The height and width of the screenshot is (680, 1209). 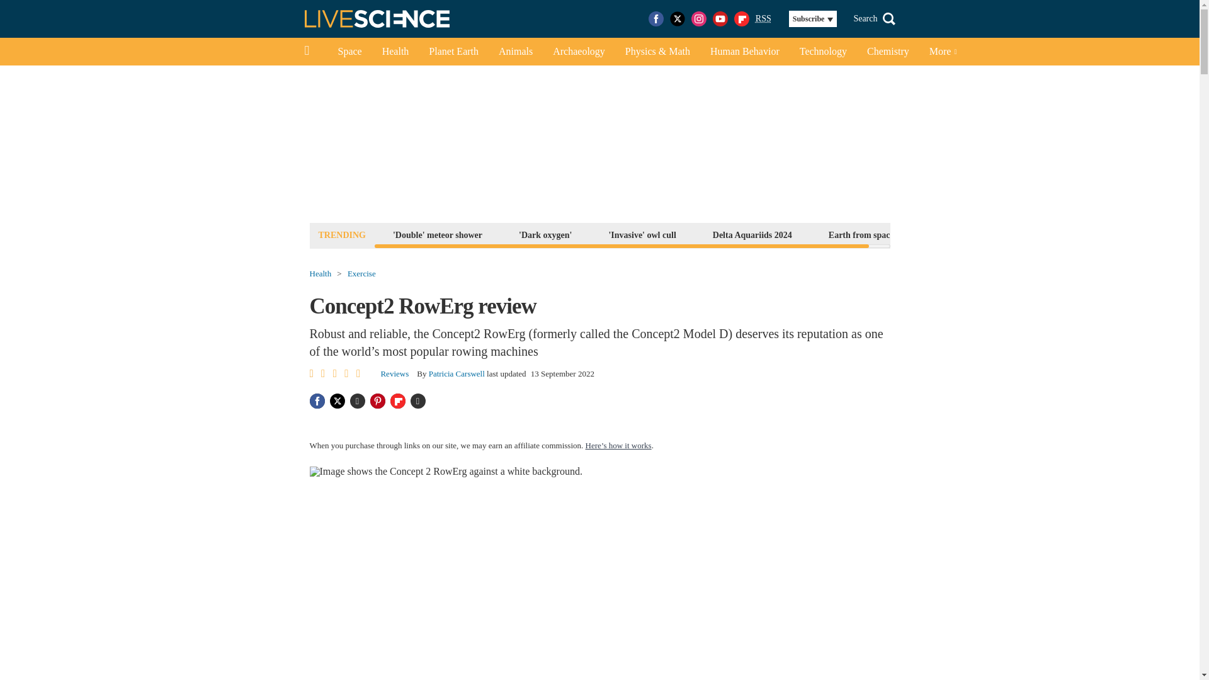 I want to click on Space, so click(x=349, y=52).